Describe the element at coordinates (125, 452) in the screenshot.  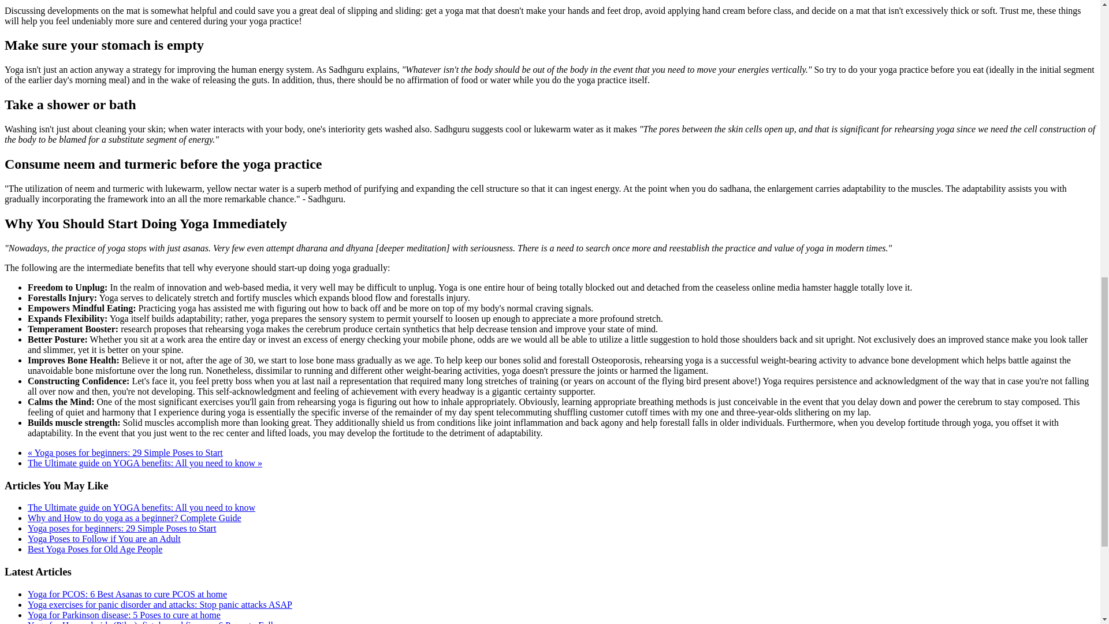
I see `Yoga poses for beginners: 29 Simple Poses to Start` at that location.